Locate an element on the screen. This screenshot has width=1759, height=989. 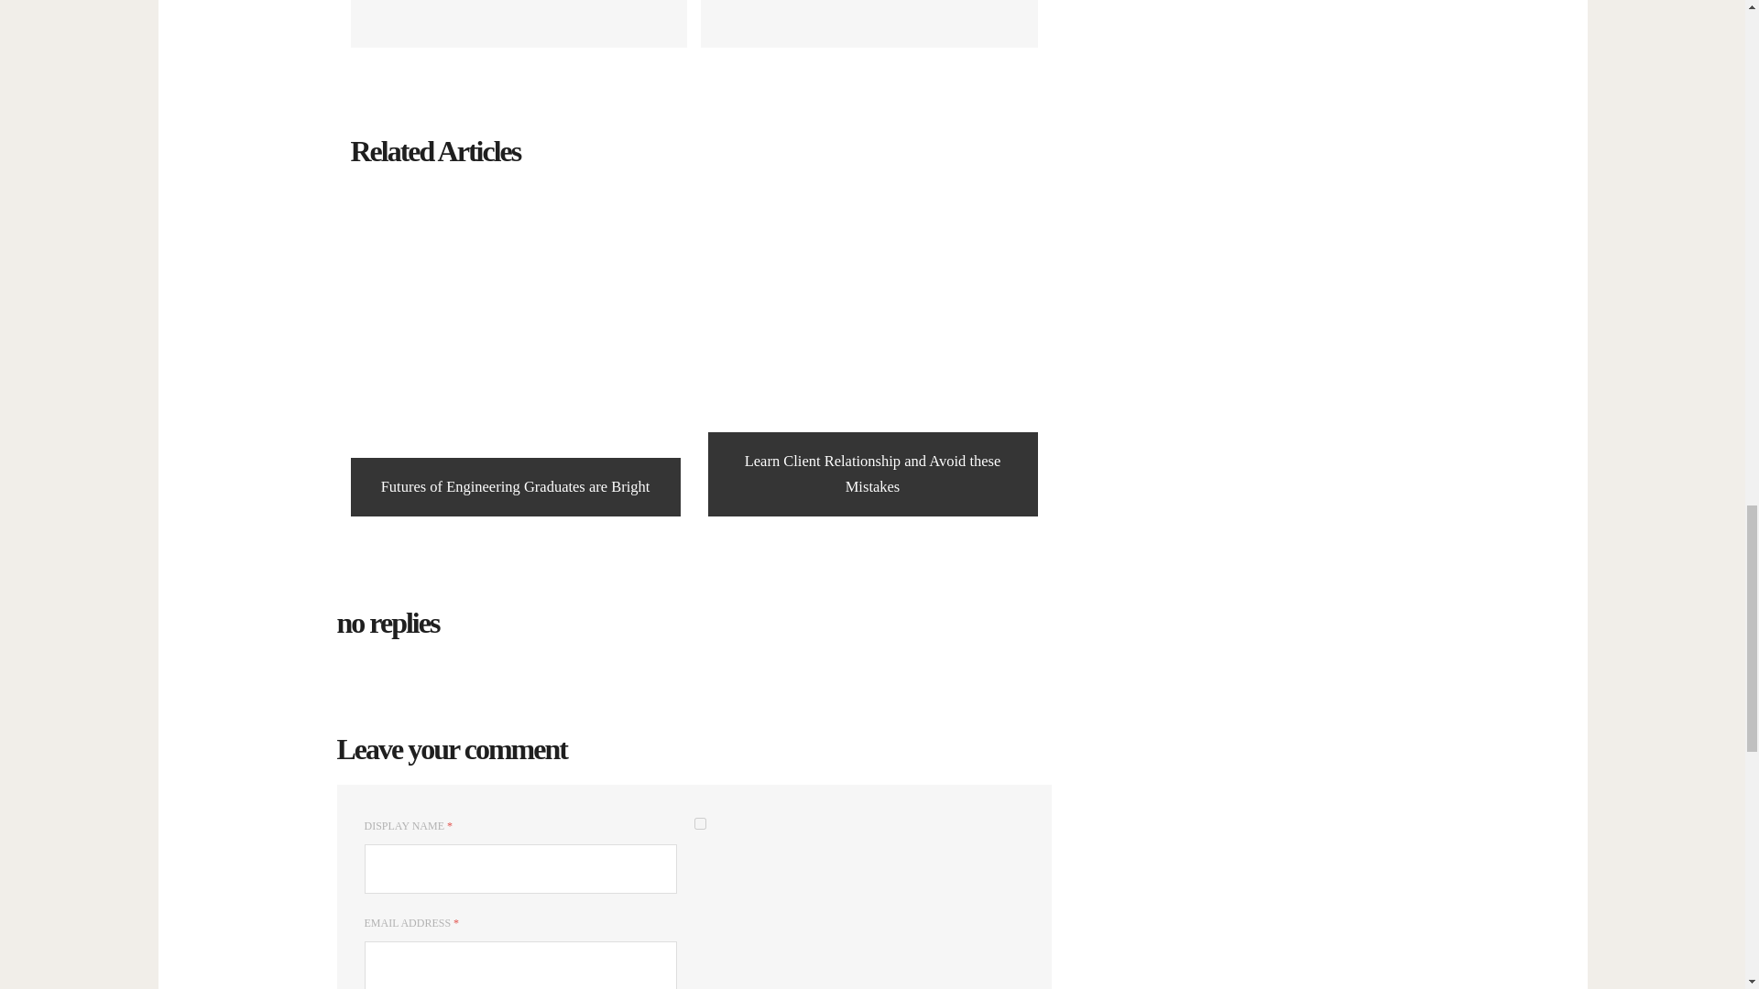
Futures of Engineering Graduates are Bright is located at coordinates (515, 352).